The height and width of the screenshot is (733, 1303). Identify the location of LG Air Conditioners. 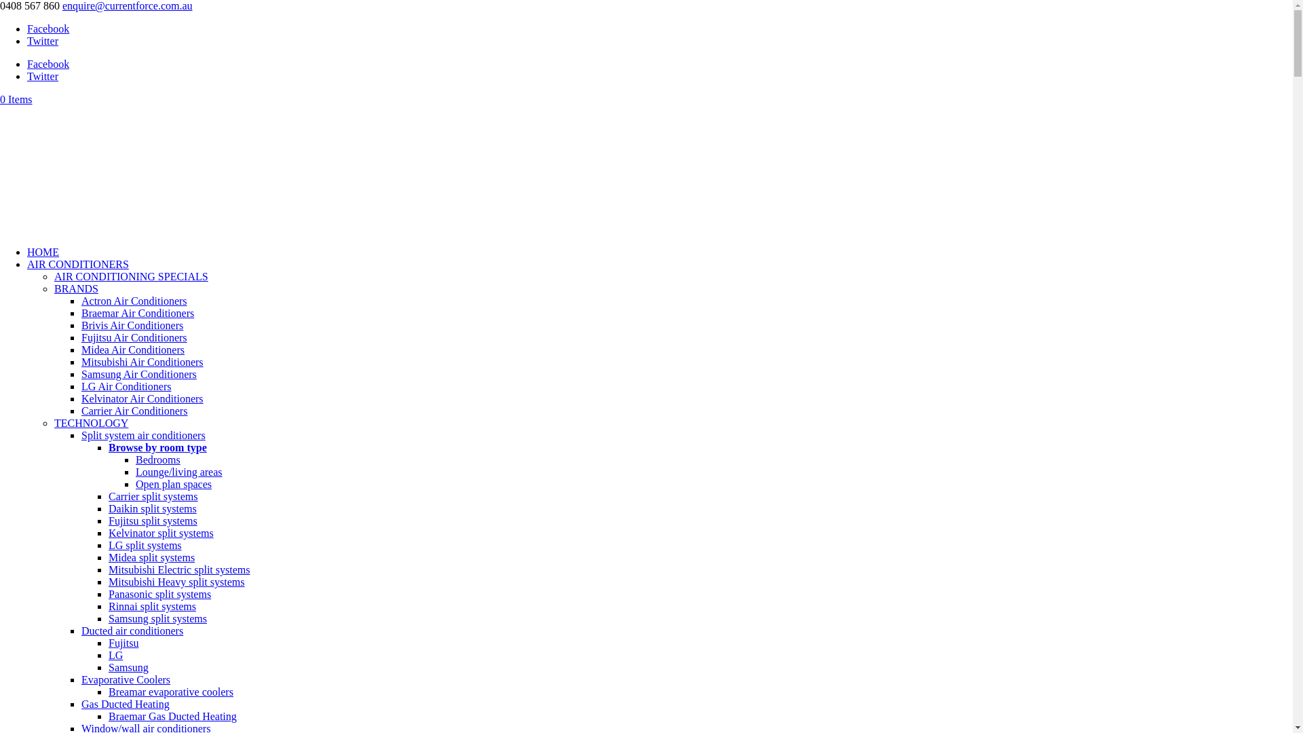
(126, 387).